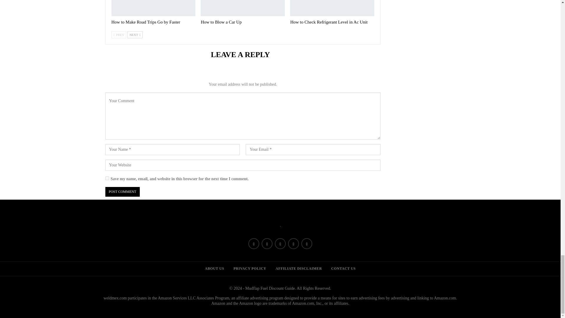 The width and height of the screenshot is (565, 318). Describe the element at coordinates (332, 8) in the screenshot. I see `How to Check Refrigerant Level in Ac Unit` at that location.